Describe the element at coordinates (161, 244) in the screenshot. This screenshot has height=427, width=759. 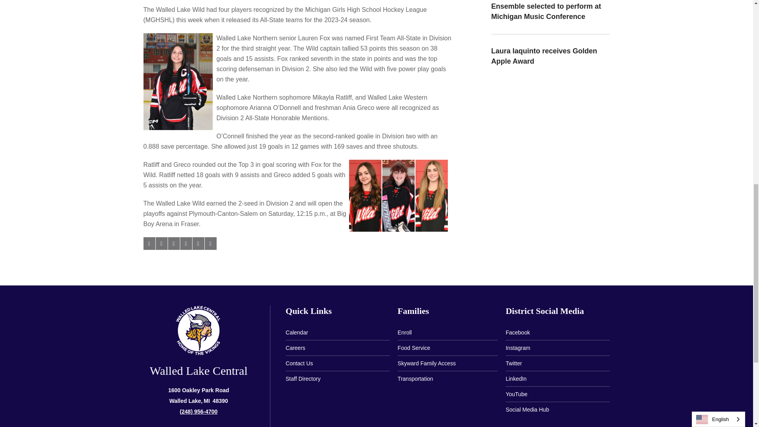
I see `Share to Twitter` at that location.